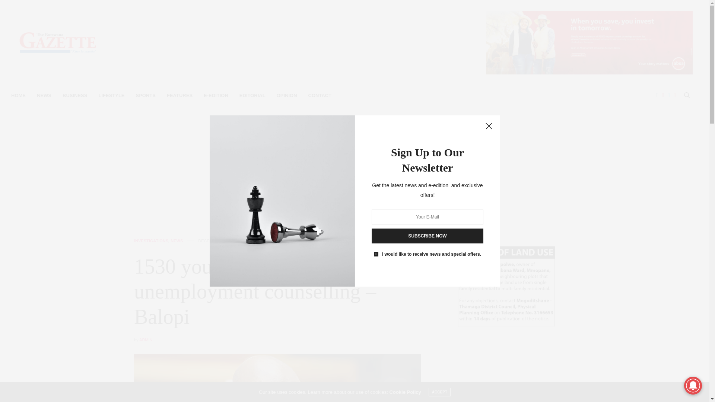 This screenshot has height=402, width=715. What do you see at coordinates (75, 95) in the screenshot?
I see `BUSINESS` at bounding box center [75, 95].